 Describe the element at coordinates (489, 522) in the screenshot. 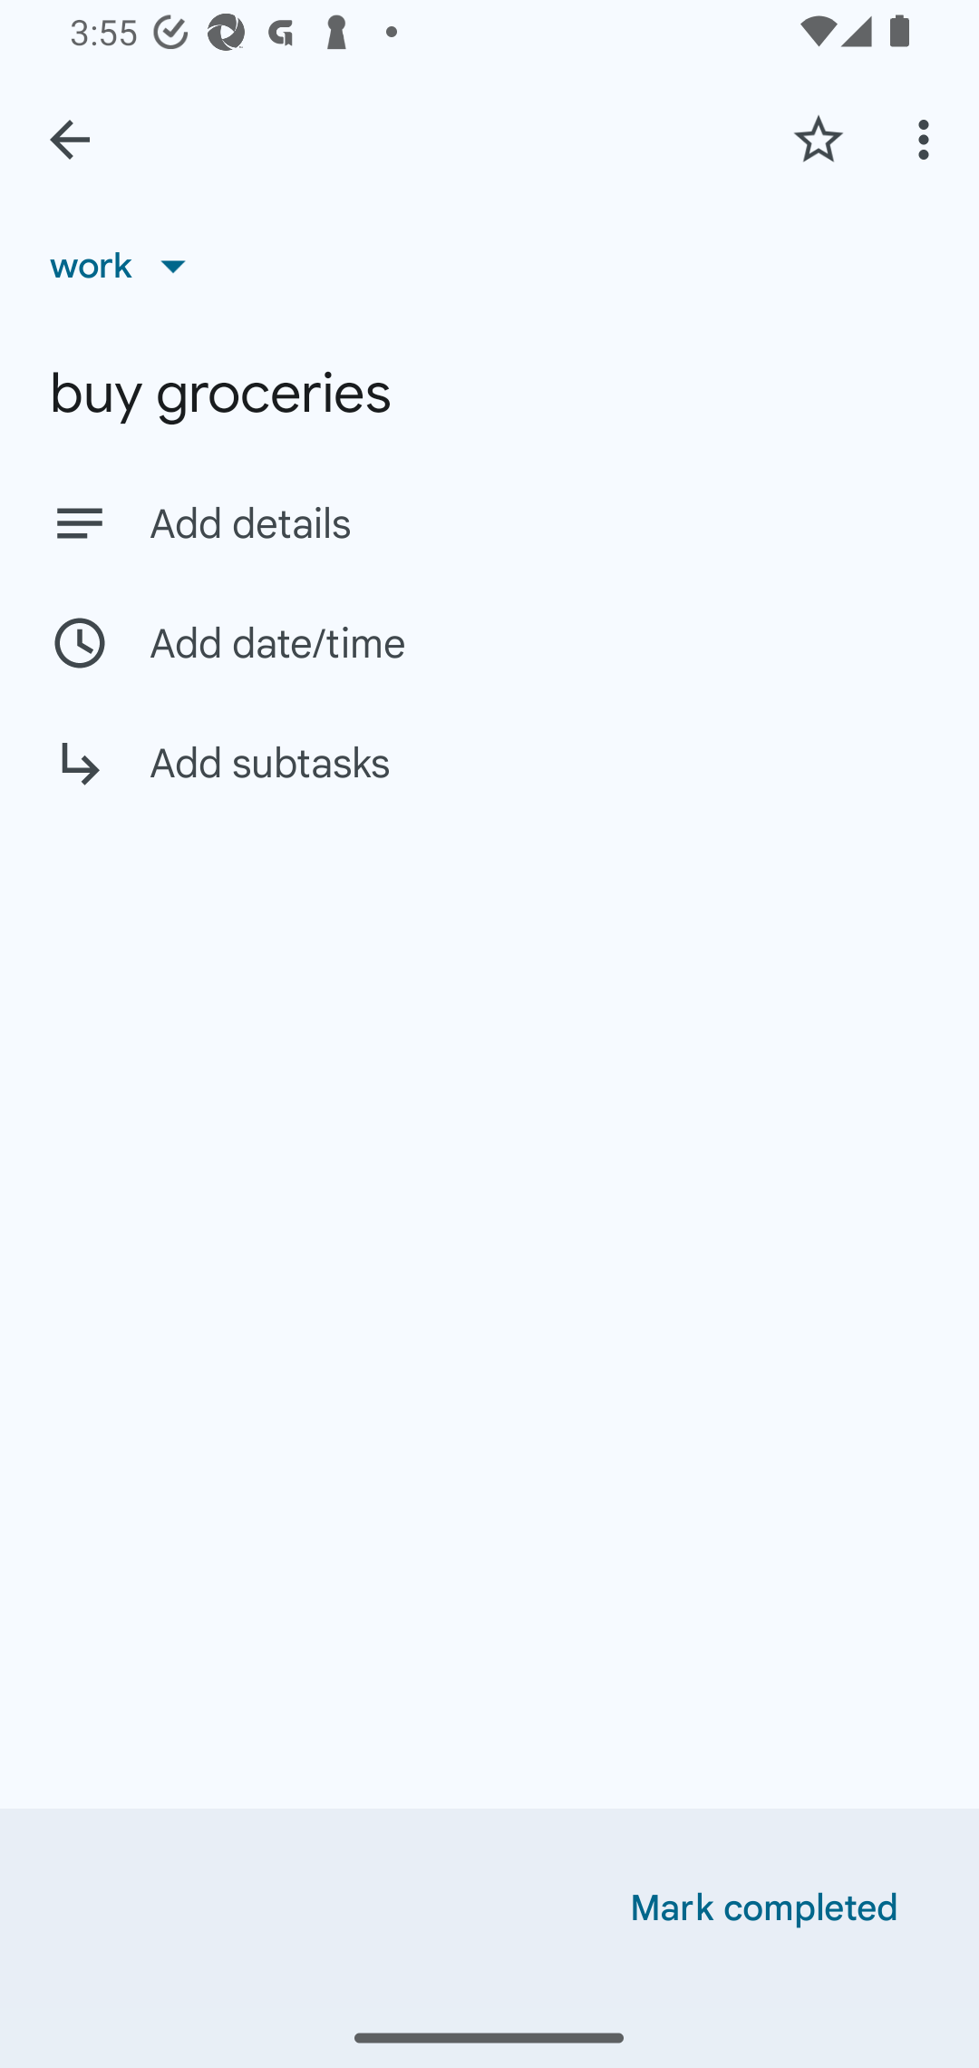

I see `Add details` at that location.